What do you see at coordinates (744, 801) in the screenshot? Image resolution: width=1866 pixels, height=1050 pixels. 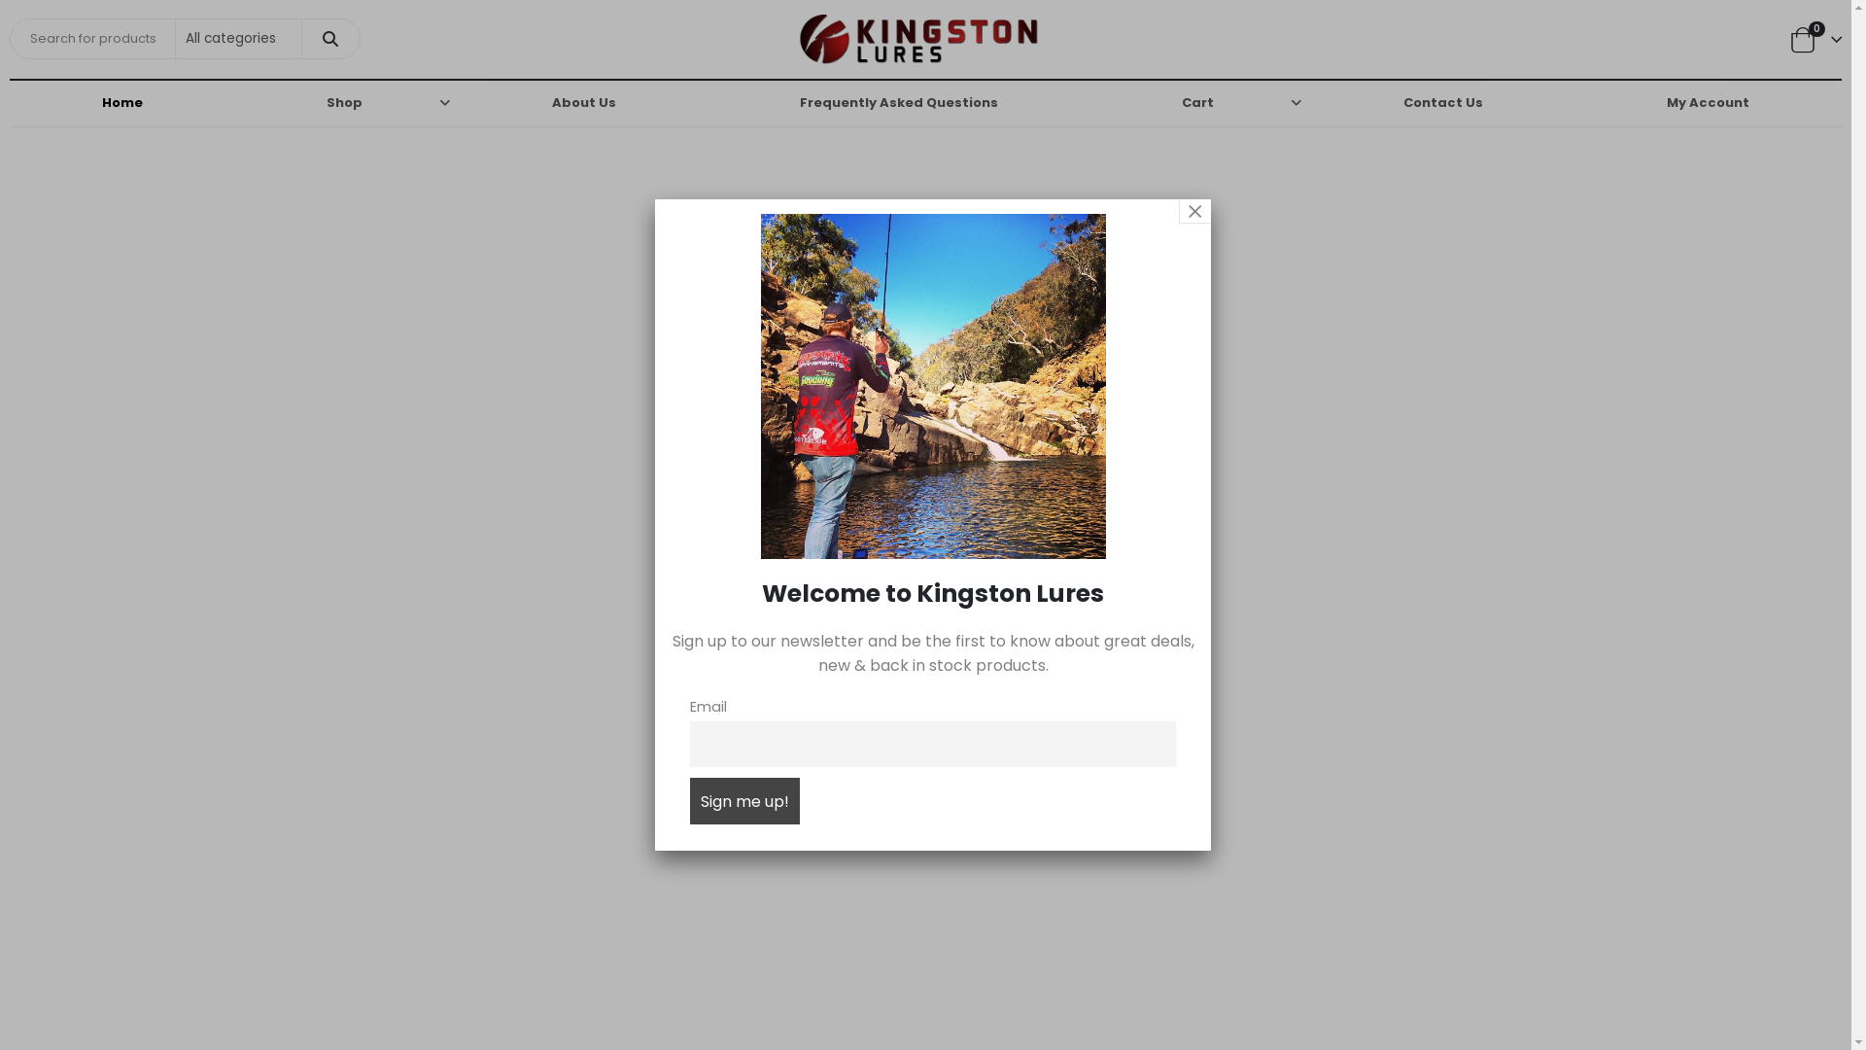 I see `Sign me up!` at bounding box center [744, 801].